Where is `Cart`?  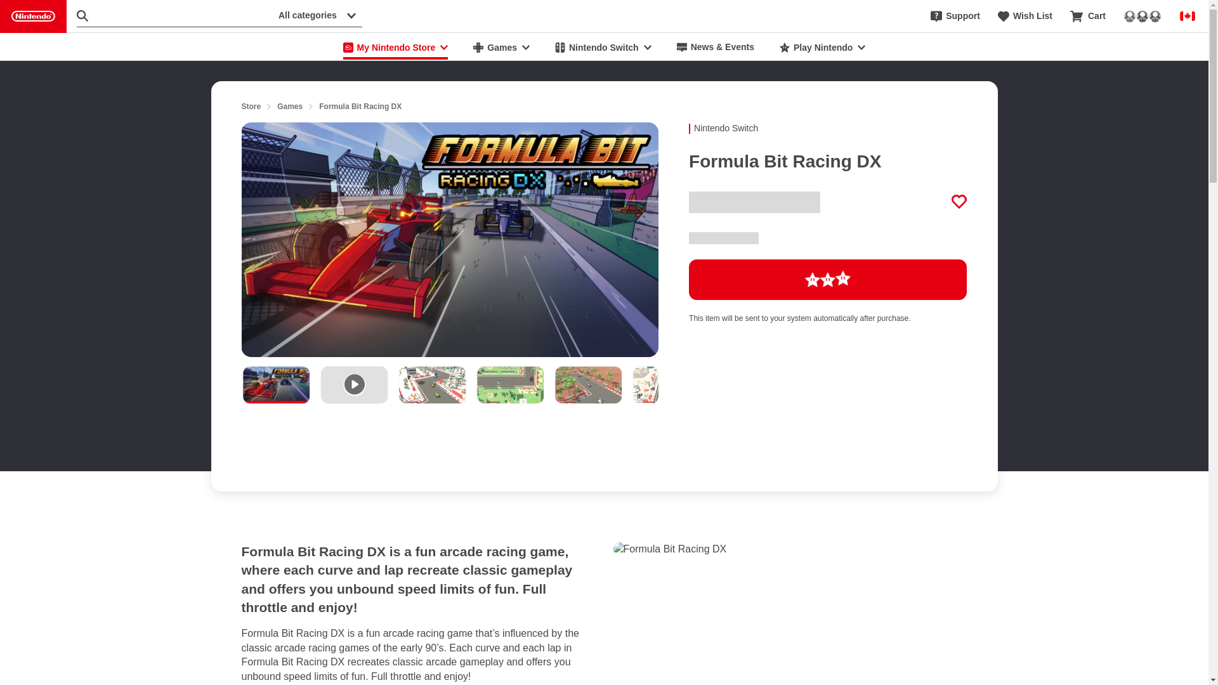
Cart is located at coordinates (1088, 16).